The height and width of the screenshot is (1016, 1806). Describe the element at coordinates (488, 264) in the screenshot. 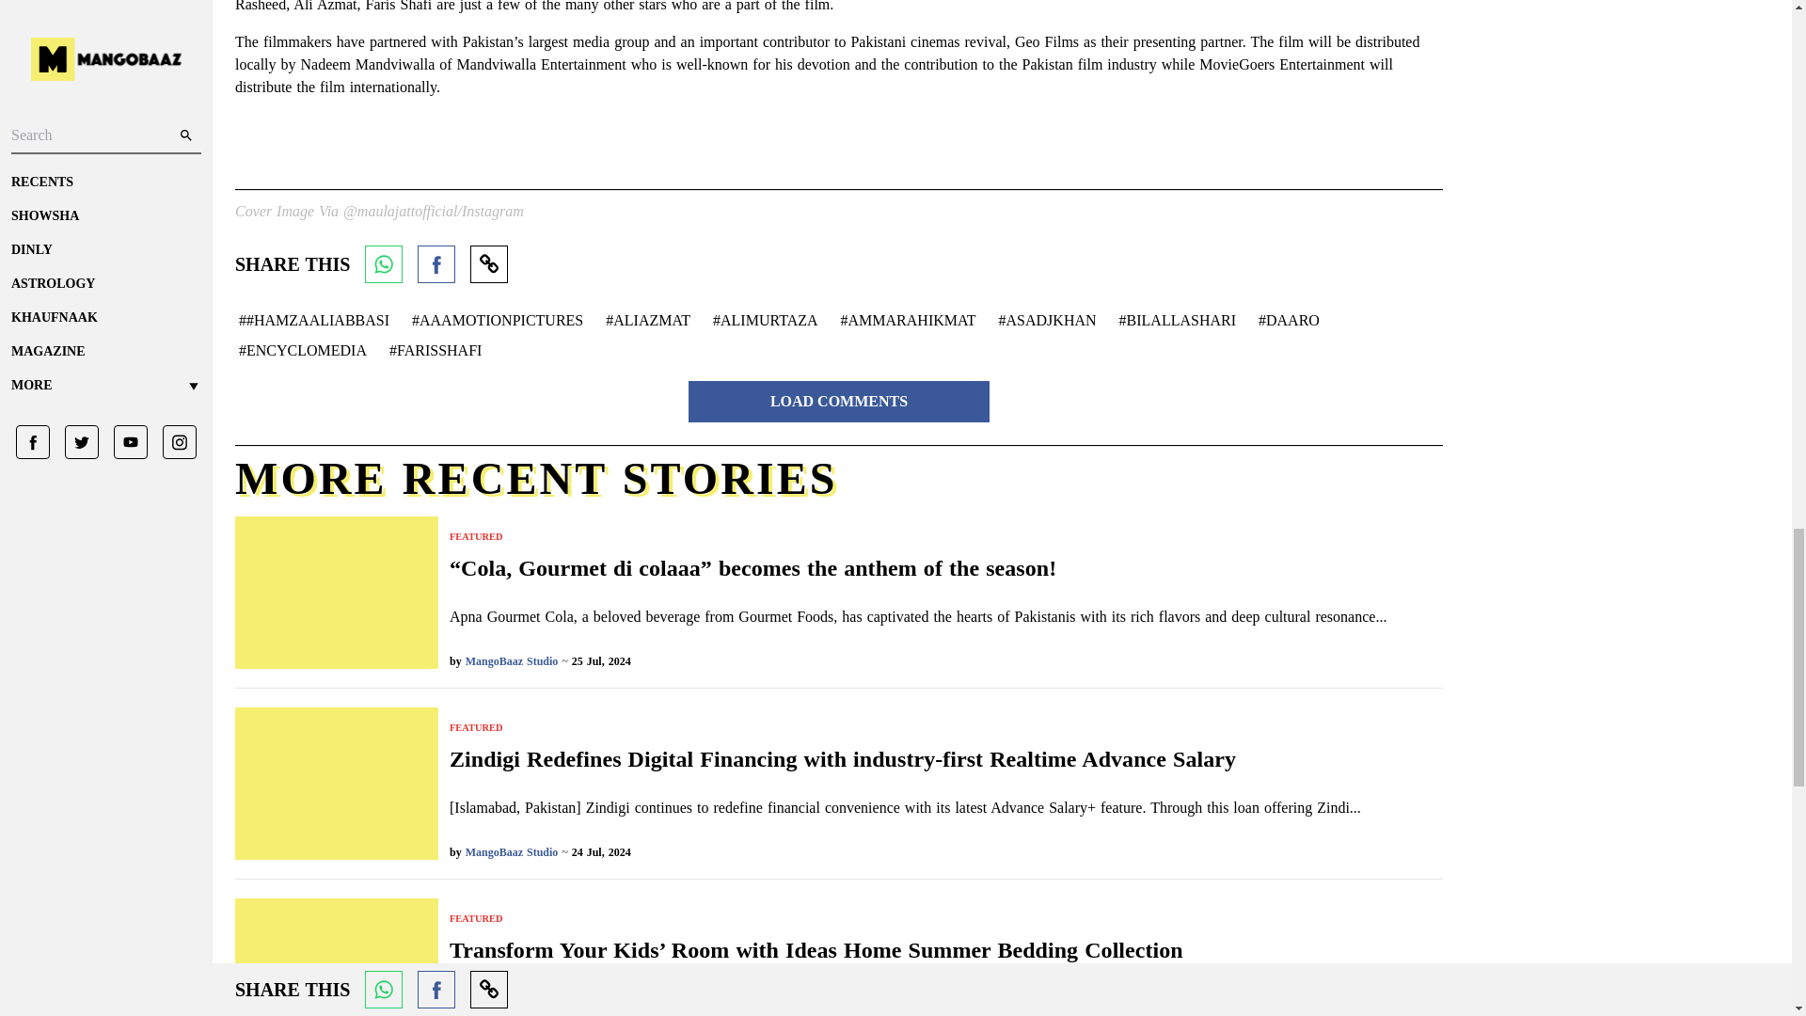

I see `Copy URL` at that location.